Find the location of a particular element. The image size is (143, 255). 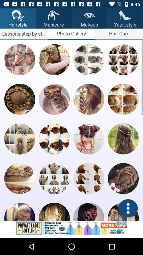

select an hairstyle is located at coordinates (54, 212).